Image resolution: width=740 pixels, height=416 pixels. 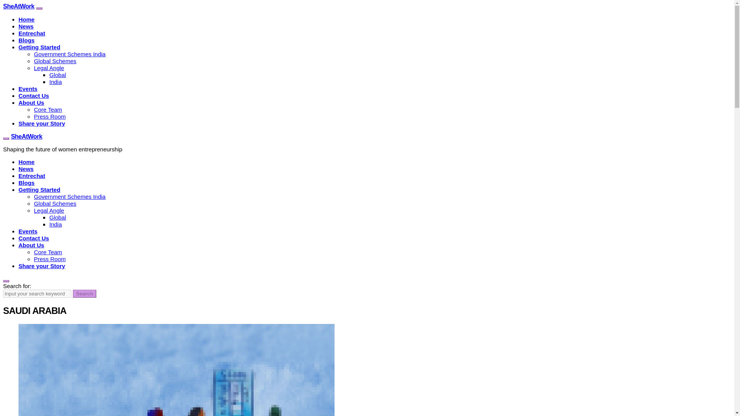 I want to click on Entrechat, so click(x=32, y=33).